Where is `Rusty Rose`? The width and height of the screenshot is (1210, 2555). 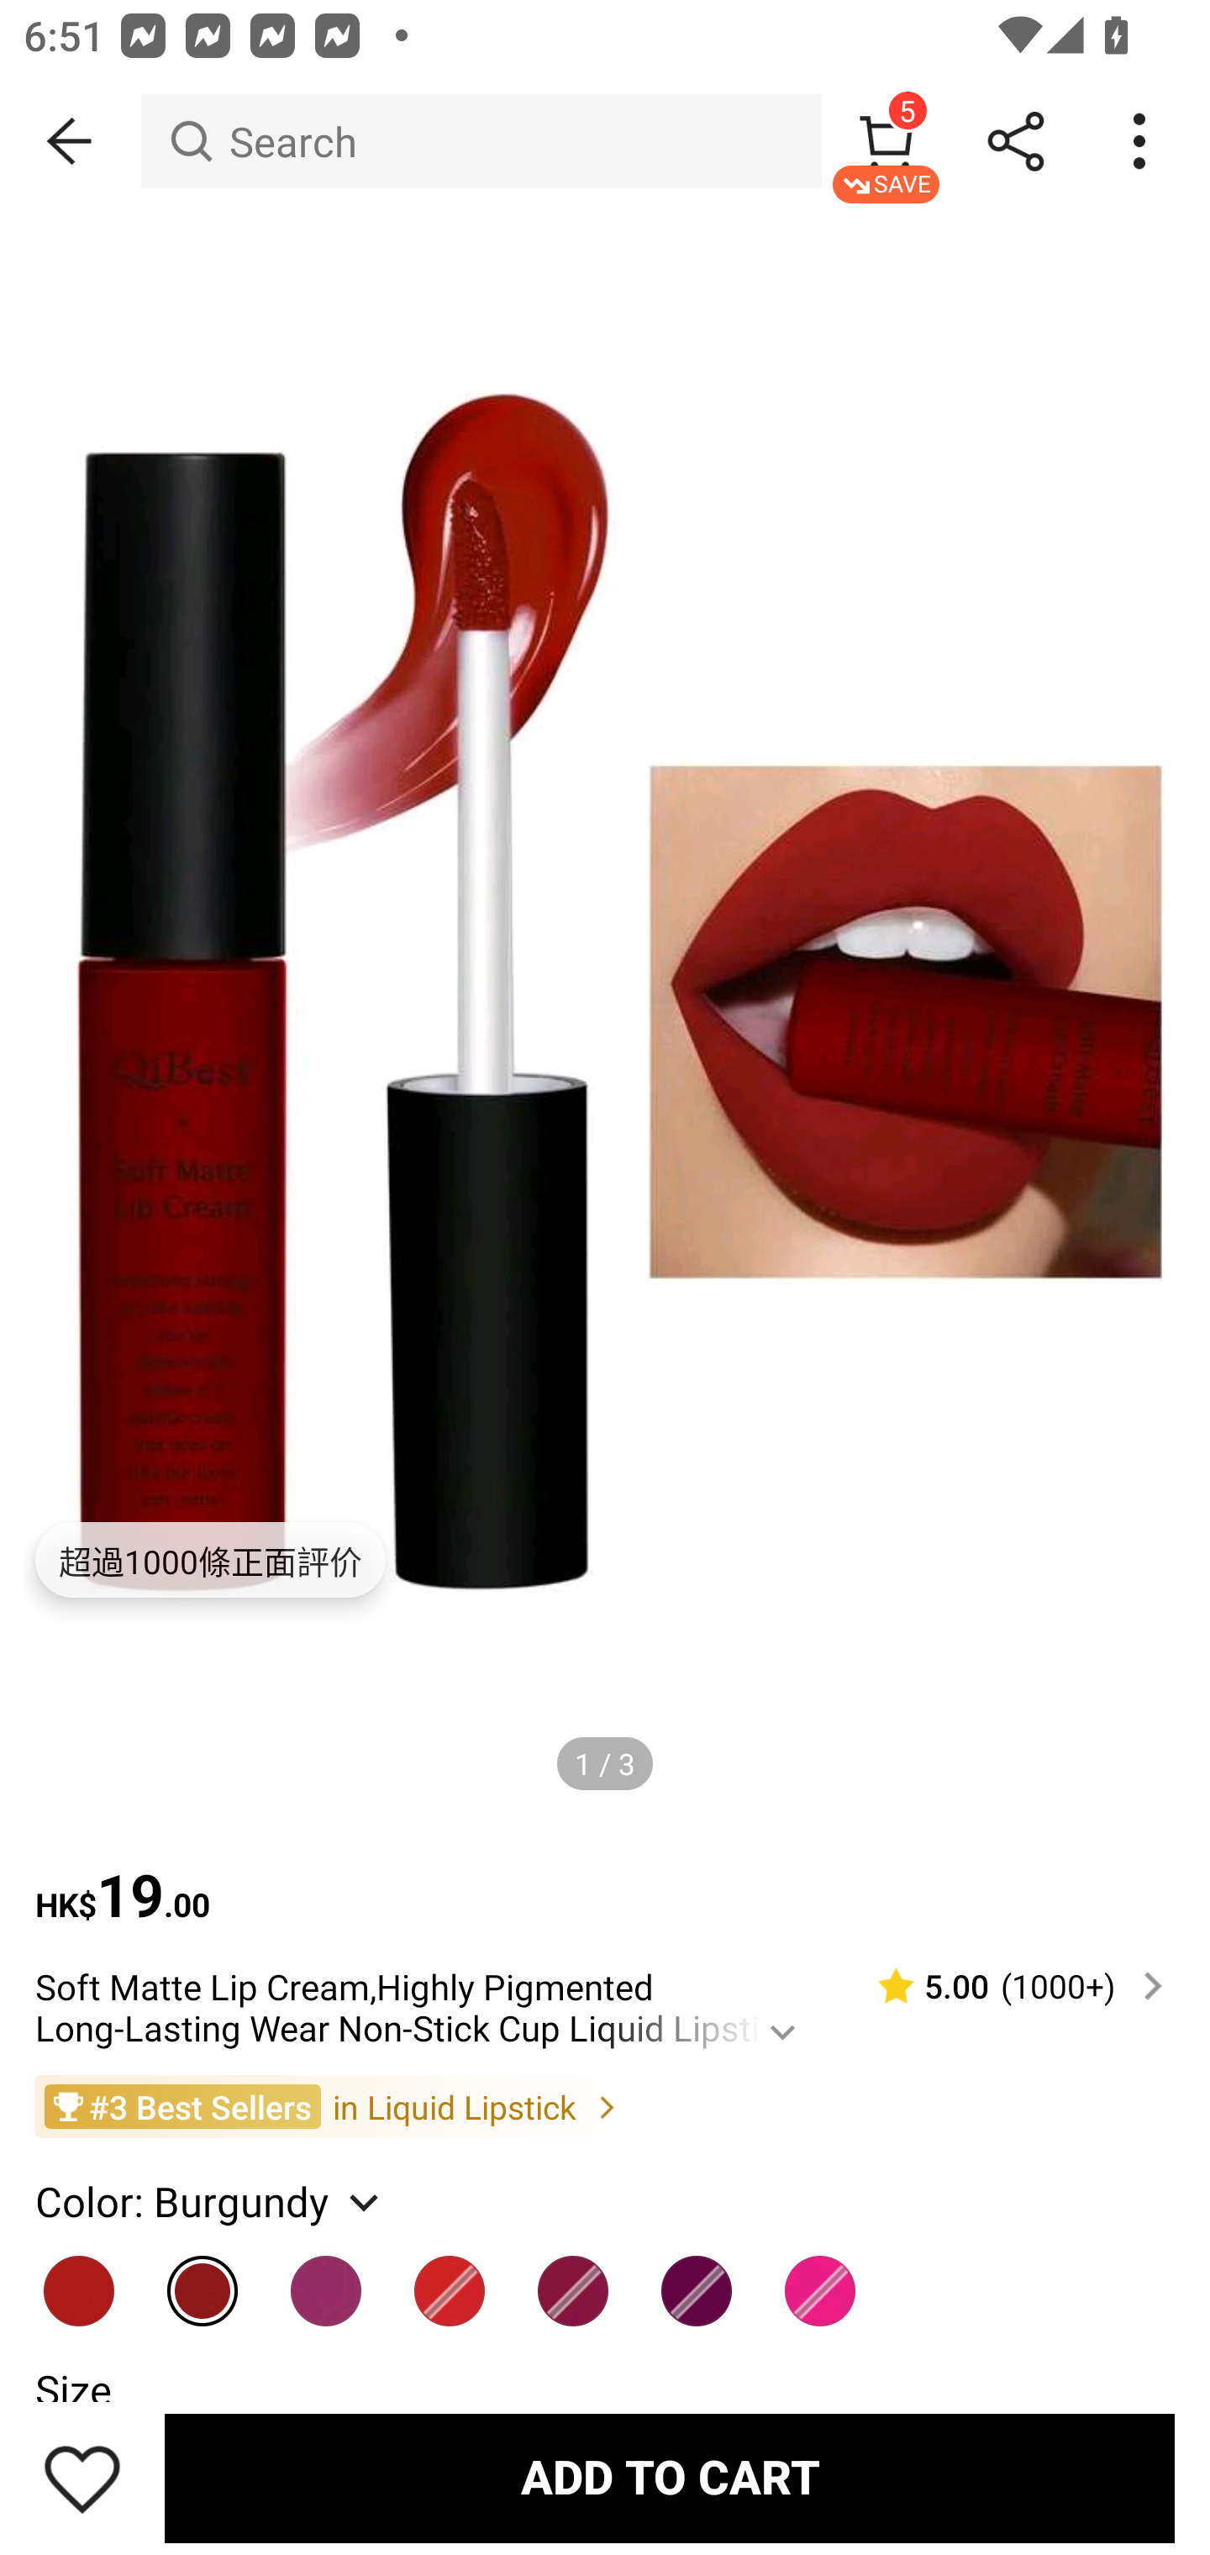 Rusty Rose is located at coordinates (820, 2278).